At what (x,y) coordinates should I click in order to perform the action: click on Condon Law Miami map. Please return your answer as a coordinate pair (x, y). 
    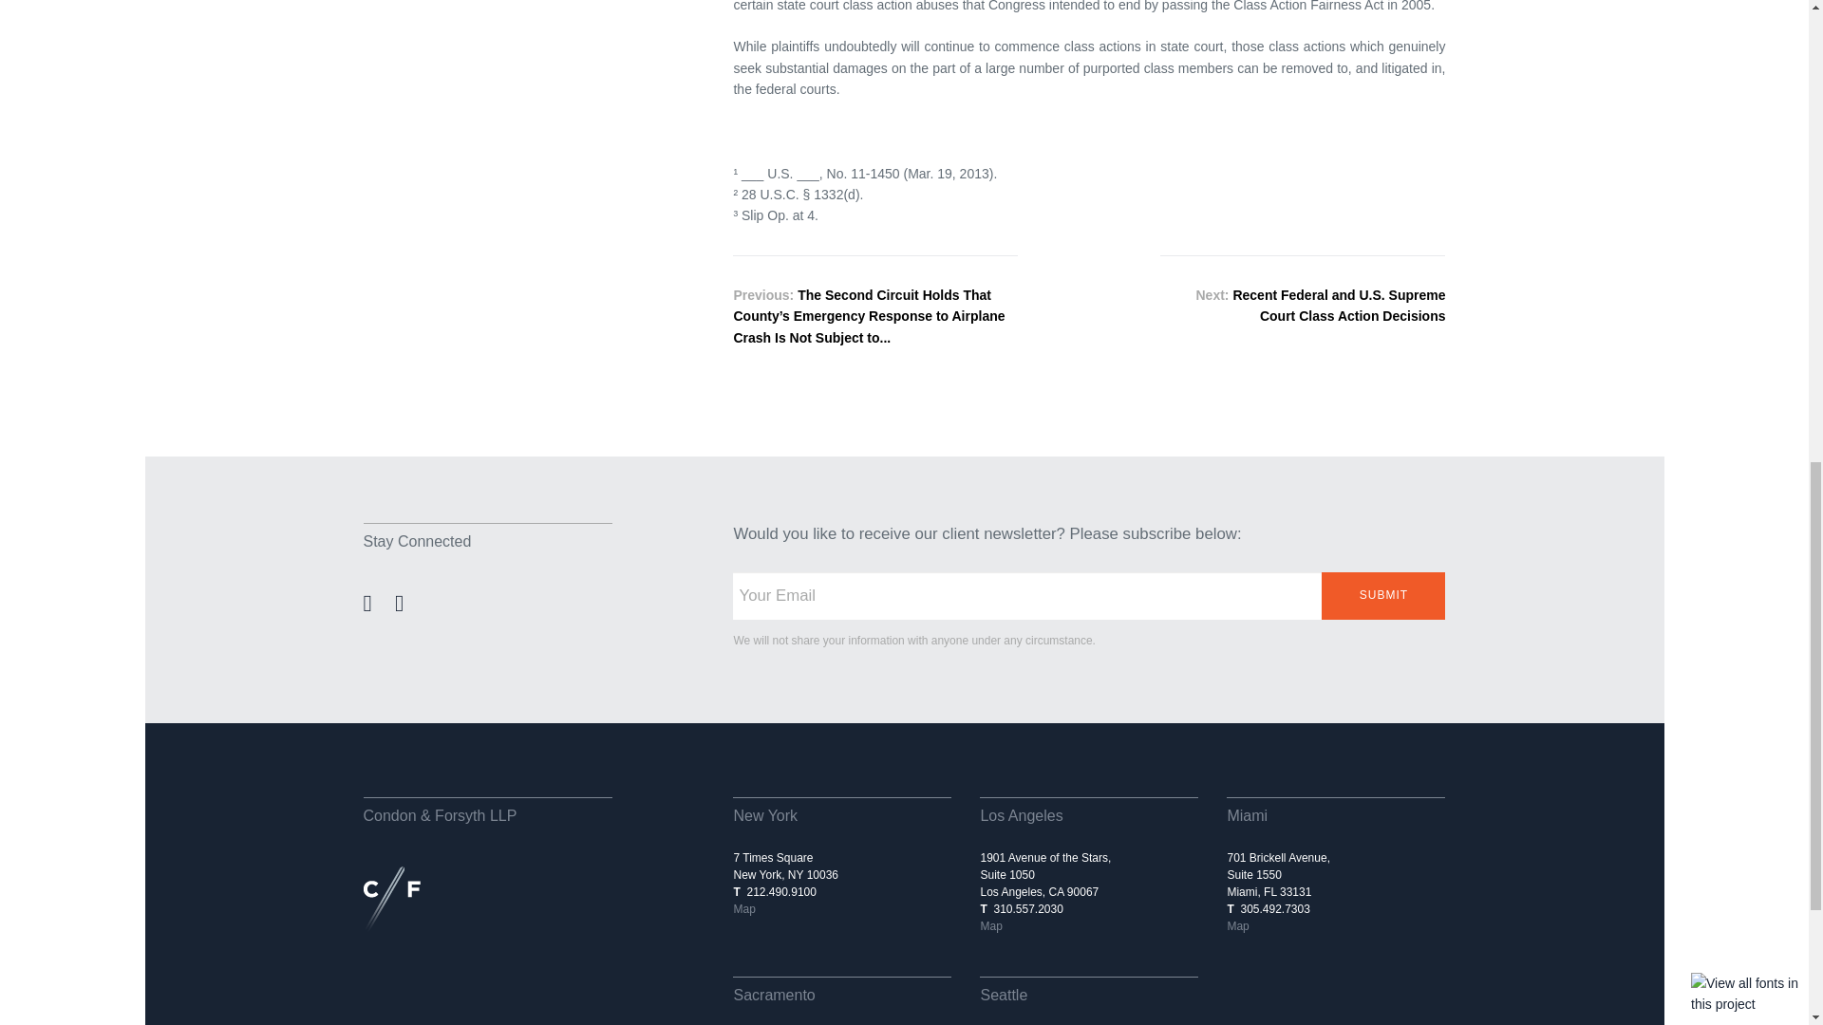
    Looking at the image, I should click on (1238, 925).